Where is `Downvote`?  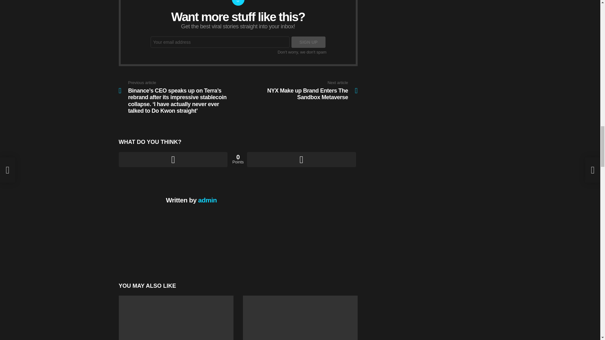 Downvote is located at coordinates (301, 159).